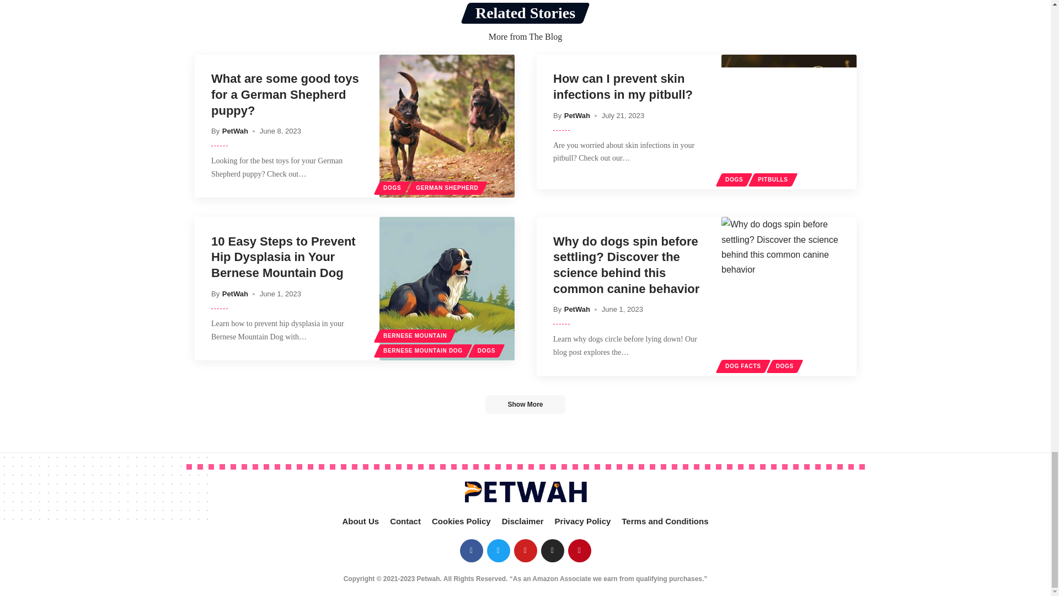  What do you see at coordinates (789, 123) in the screenshot?
I see `How can I prevent skin infections in my pitbull?` at bounding box center [789, 123].